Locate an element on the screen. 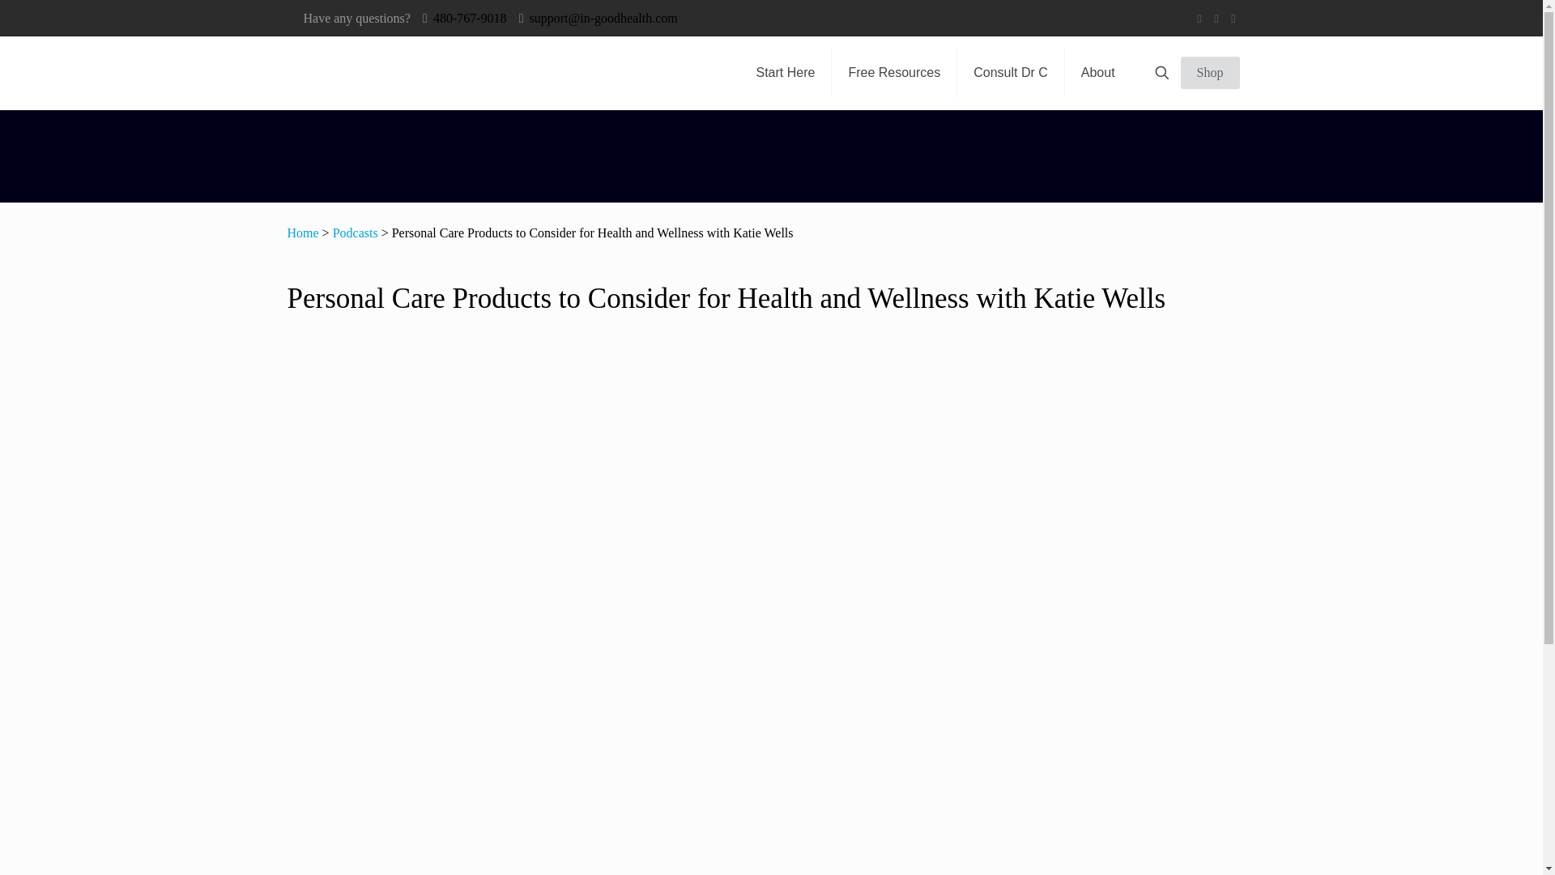 Image resolution: width=1555 pixels, height=875 pixels. Start Here is located at coordinates (786, 73).